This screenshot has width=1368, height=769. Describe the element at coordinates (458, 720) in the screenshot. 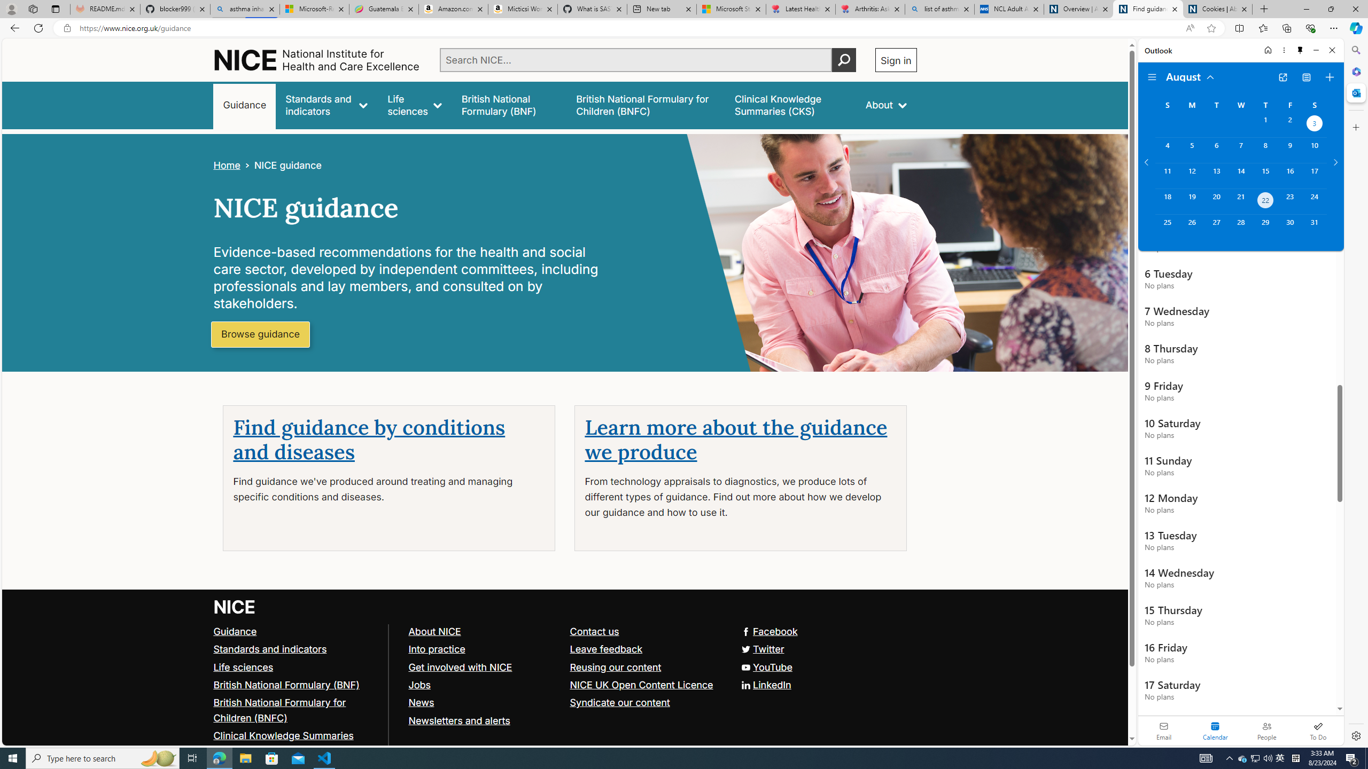

I see `Newsletters and alerts` at that location.